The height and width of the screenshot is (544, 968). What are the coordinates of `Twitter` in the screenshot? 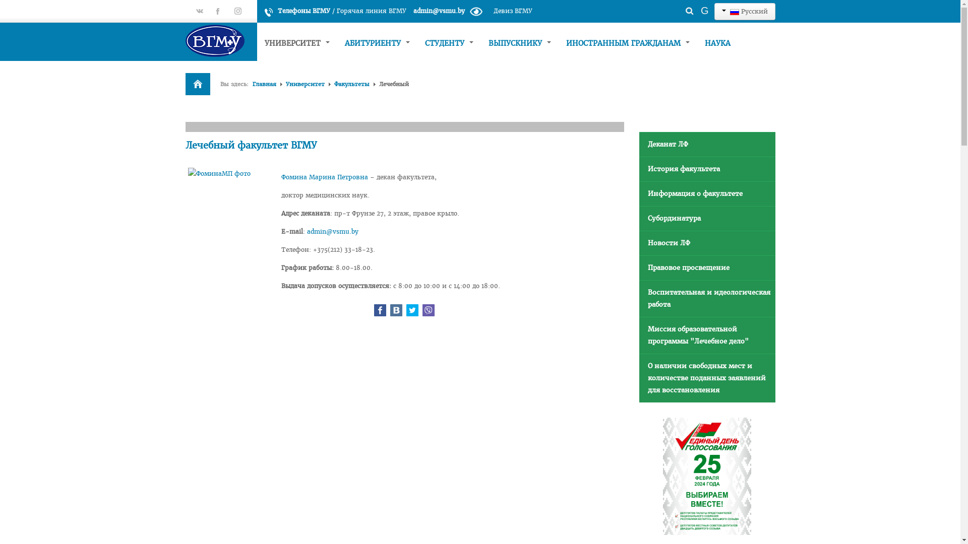 It's located at (412, 310).